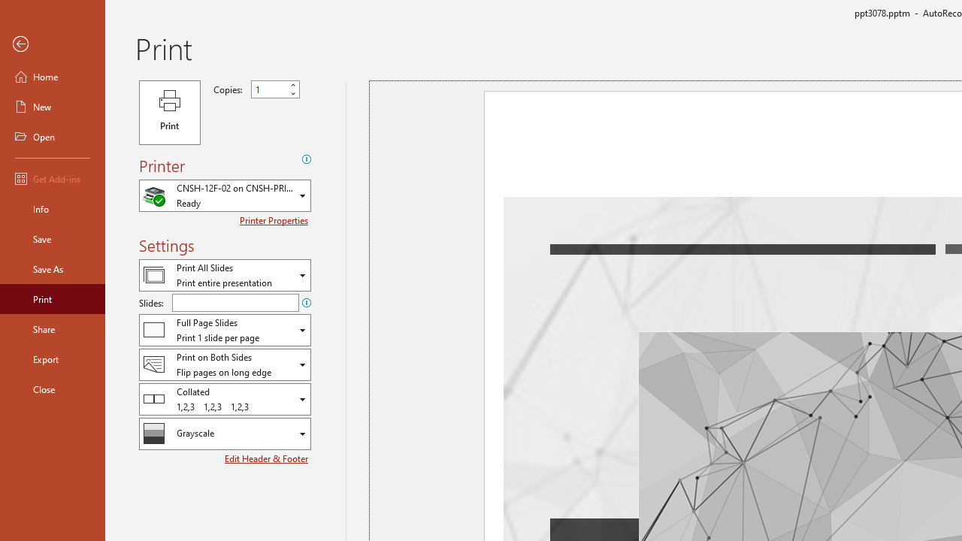 This screenshot has height=541, width=962. I want to click on Two-Sided Printing, so click(225, 364).